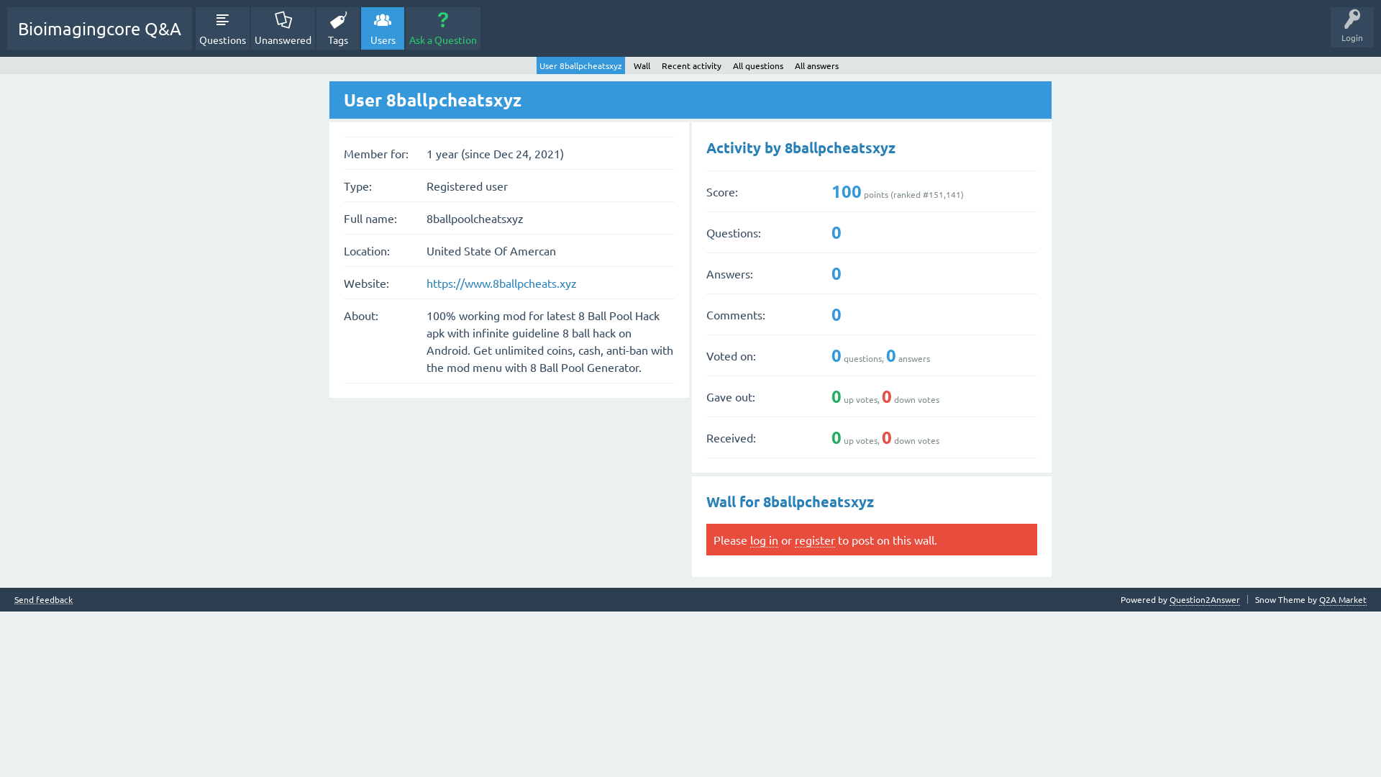  Describe the element at coordinates (642, 65) in the screenshot. I see `Wall` at that location.